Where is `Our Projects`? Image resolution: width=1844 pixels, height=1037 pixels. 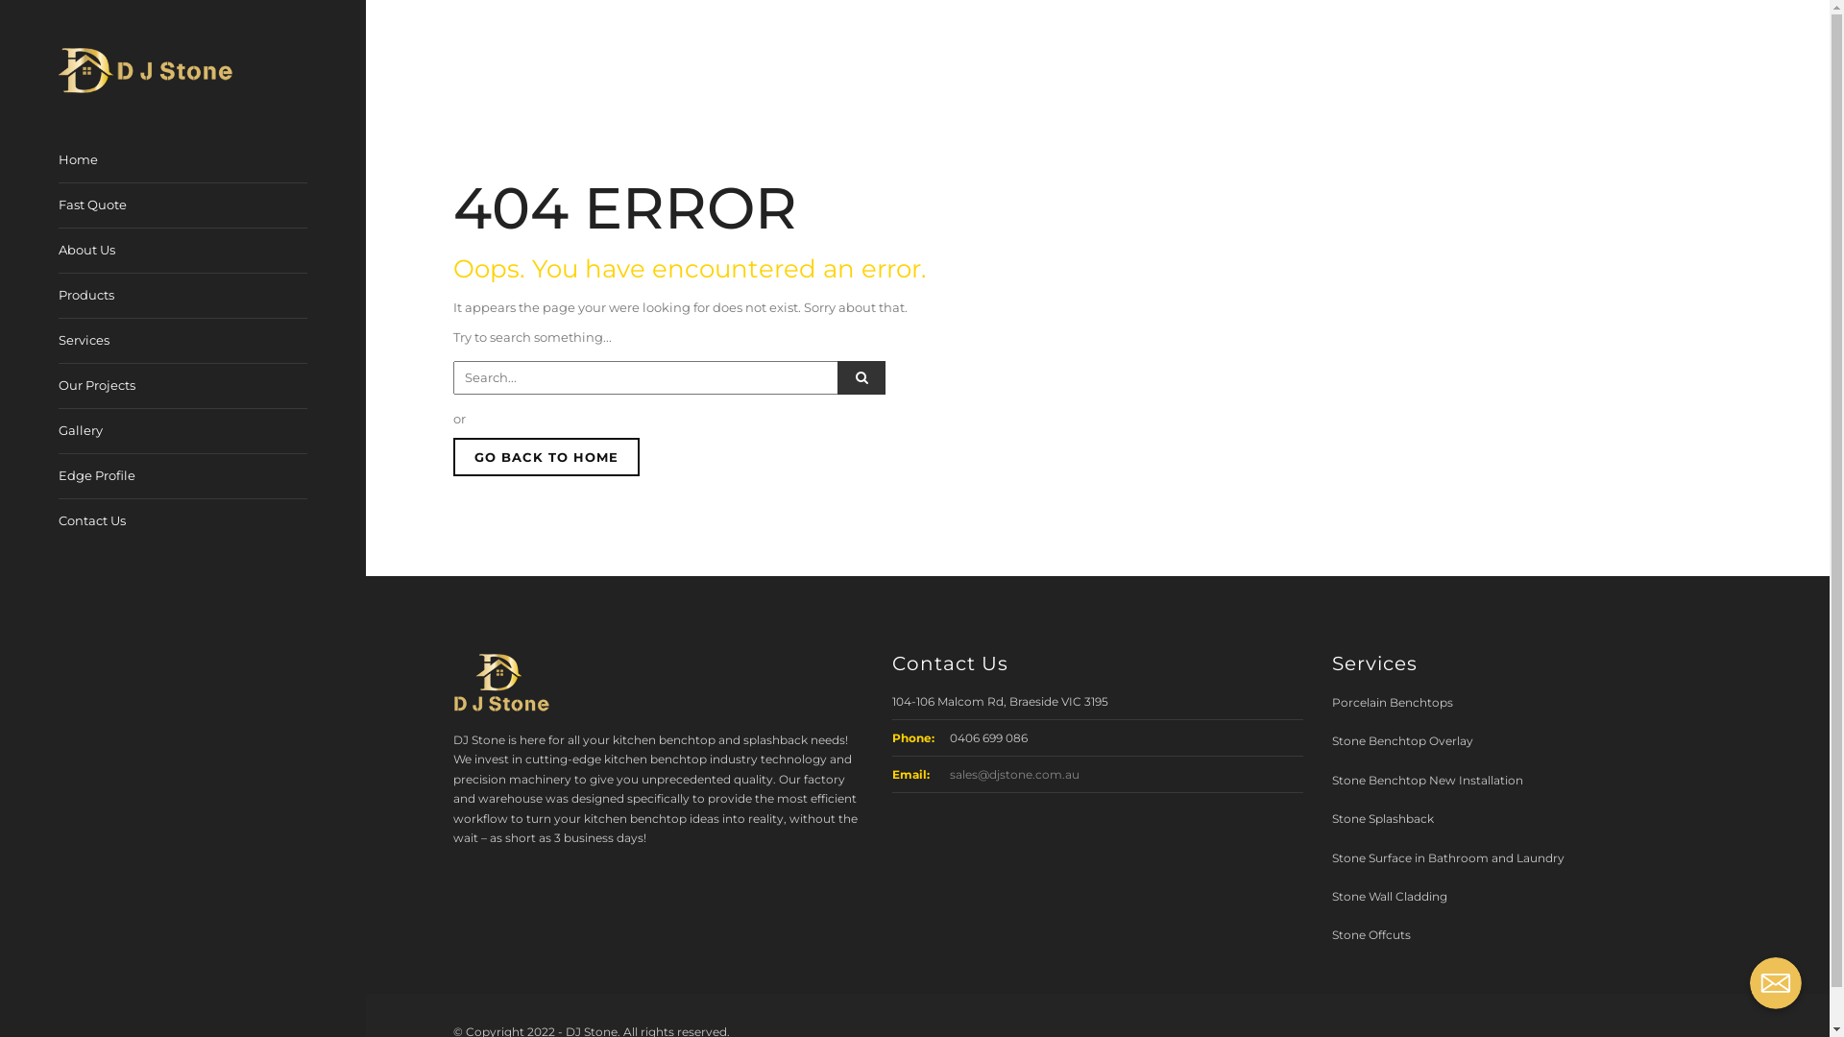 Our Projects is located at coordinates (107, 386).